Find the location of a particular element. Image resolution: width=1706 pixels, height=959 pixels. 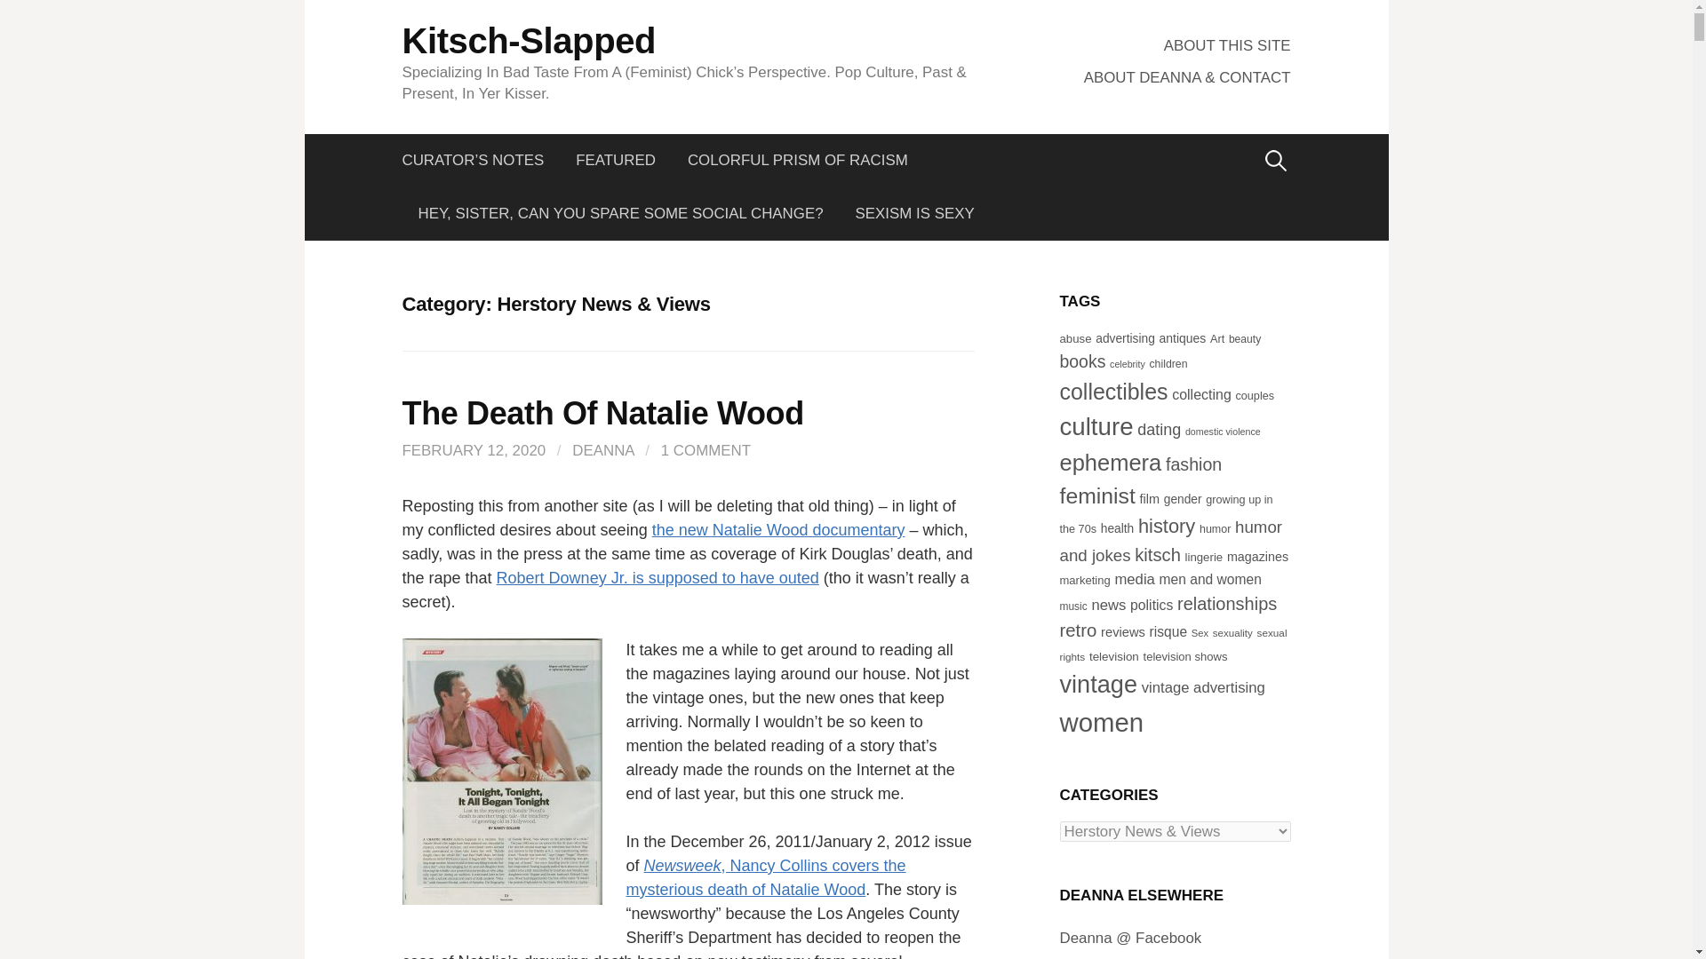

the new Natalie Wood documentary is located at coordinates (778, 529).